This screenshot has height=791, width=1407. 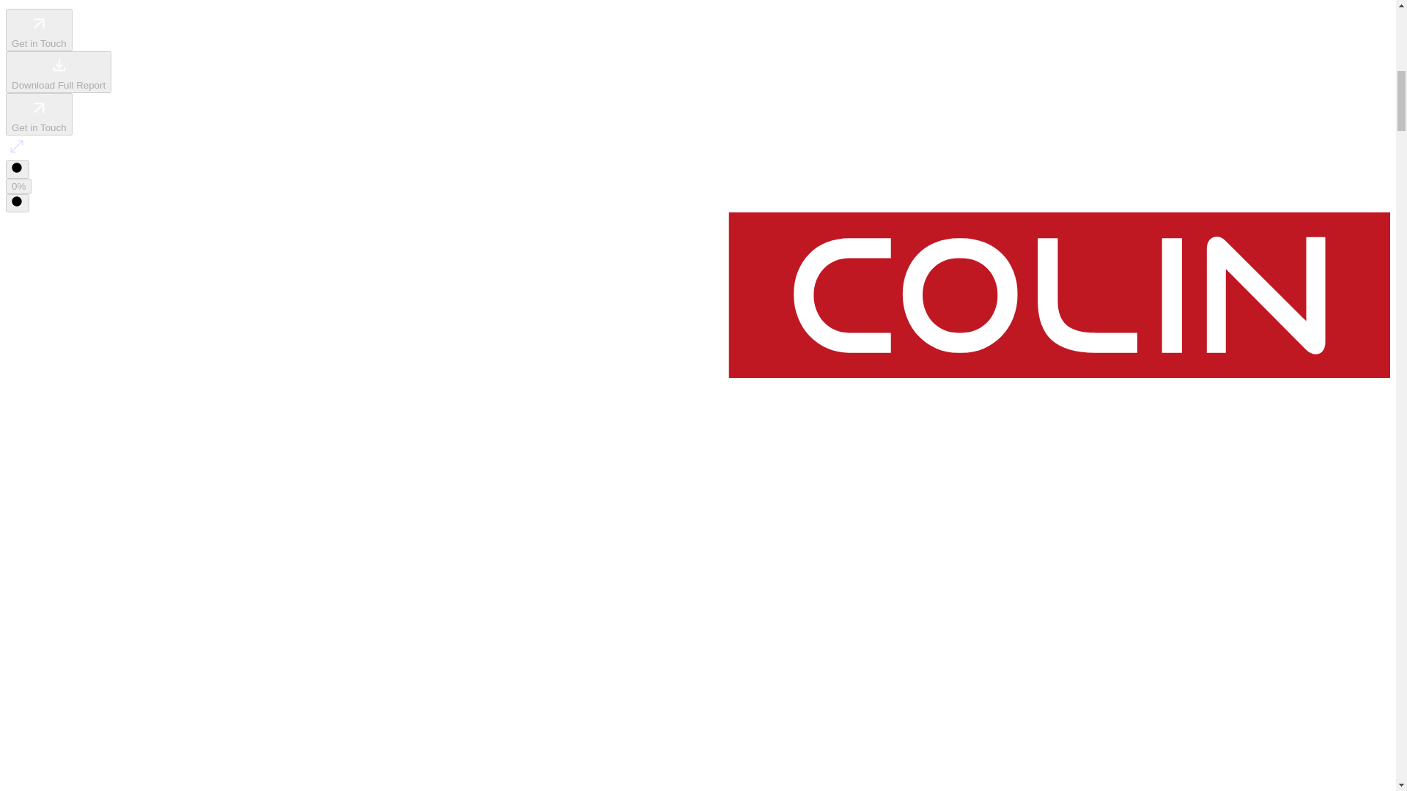 What do you see at coordinates (58, 72) in the screenshot?
I see `Download Full Report` at bounding box center [58, 72].